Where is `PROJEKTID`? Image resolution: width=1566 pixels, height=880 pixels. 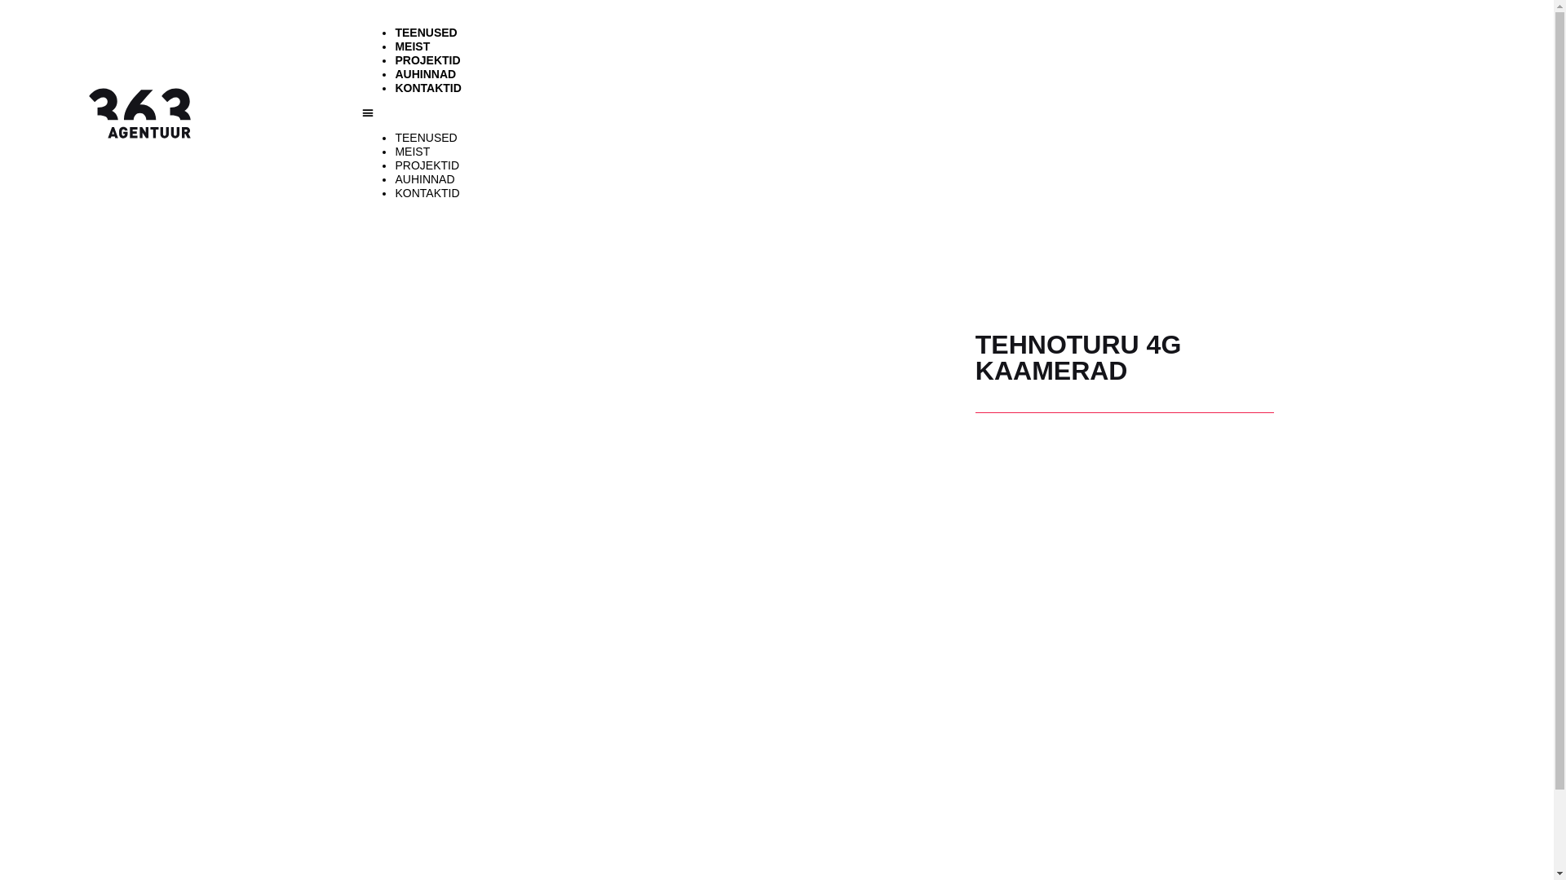
PROJEKTID is located at coordinates (427, 165).